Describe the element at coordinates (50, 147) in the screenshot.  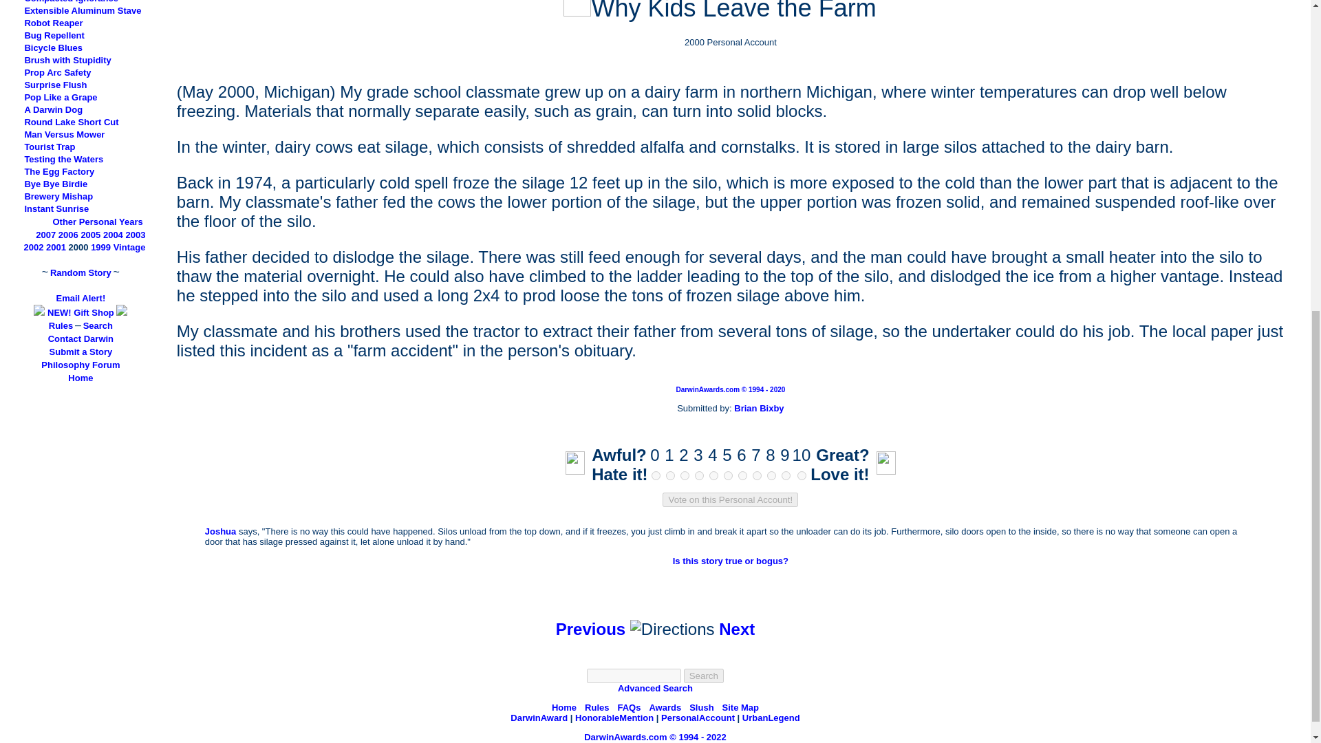
I see `Tourist Trap` at that location.